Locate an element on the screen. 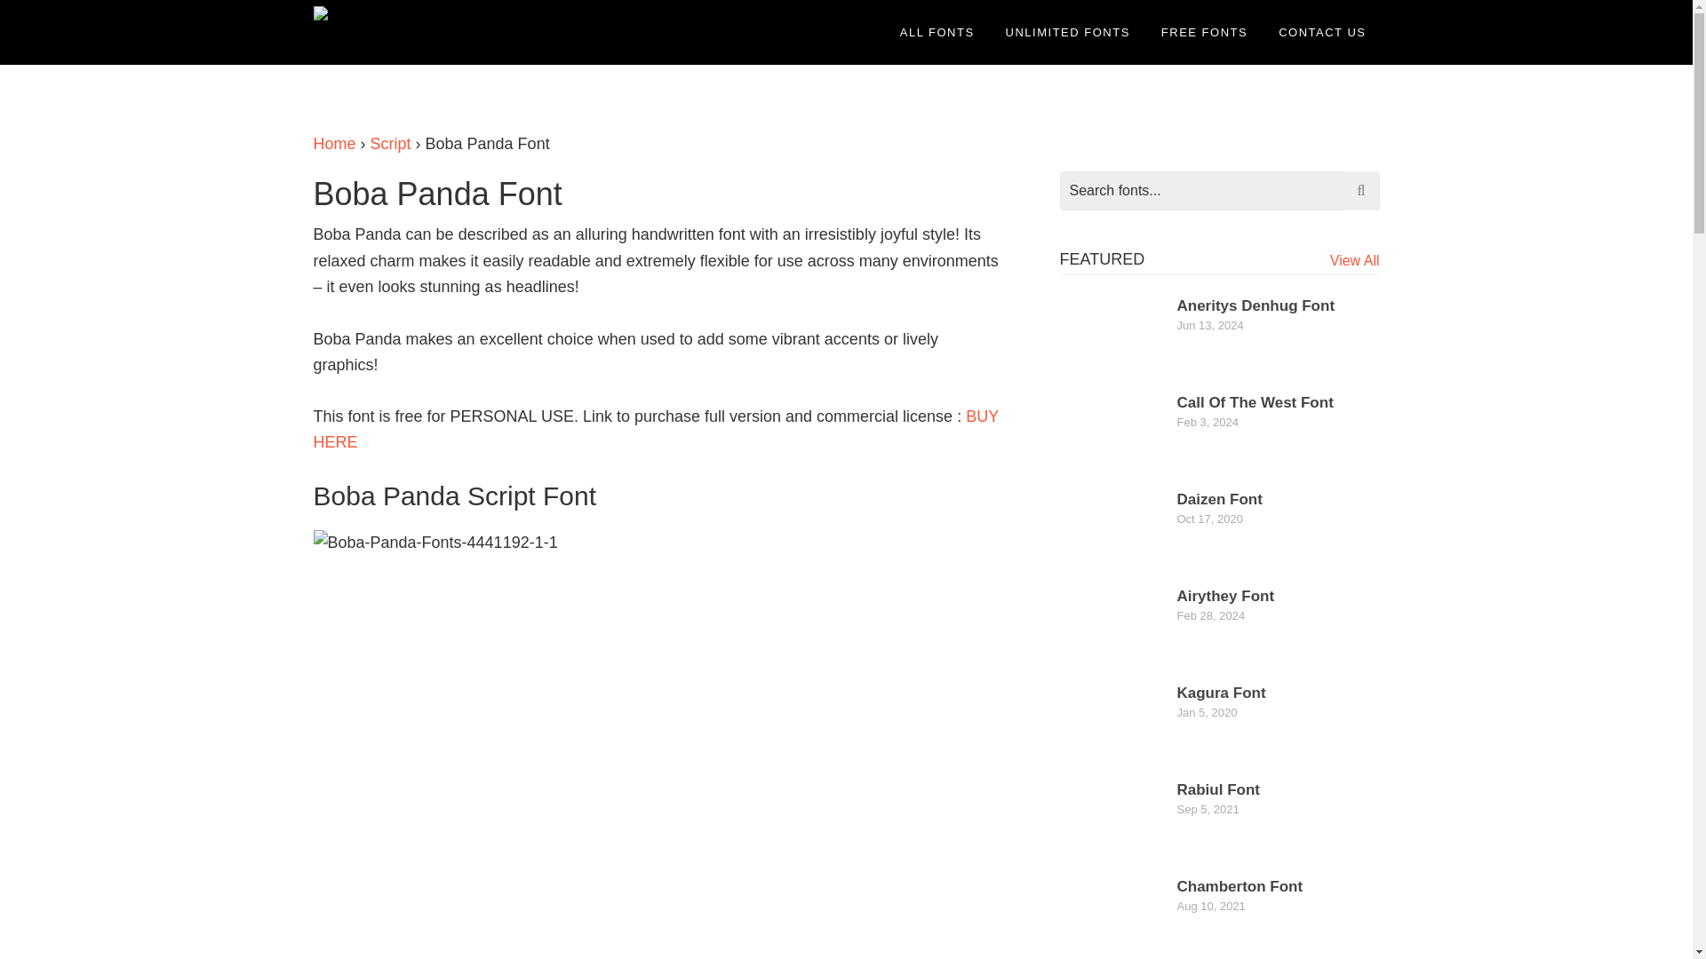 The height and width of the screenshot is (959, 1706). BUY HERE is located at coordinates (655, 429).